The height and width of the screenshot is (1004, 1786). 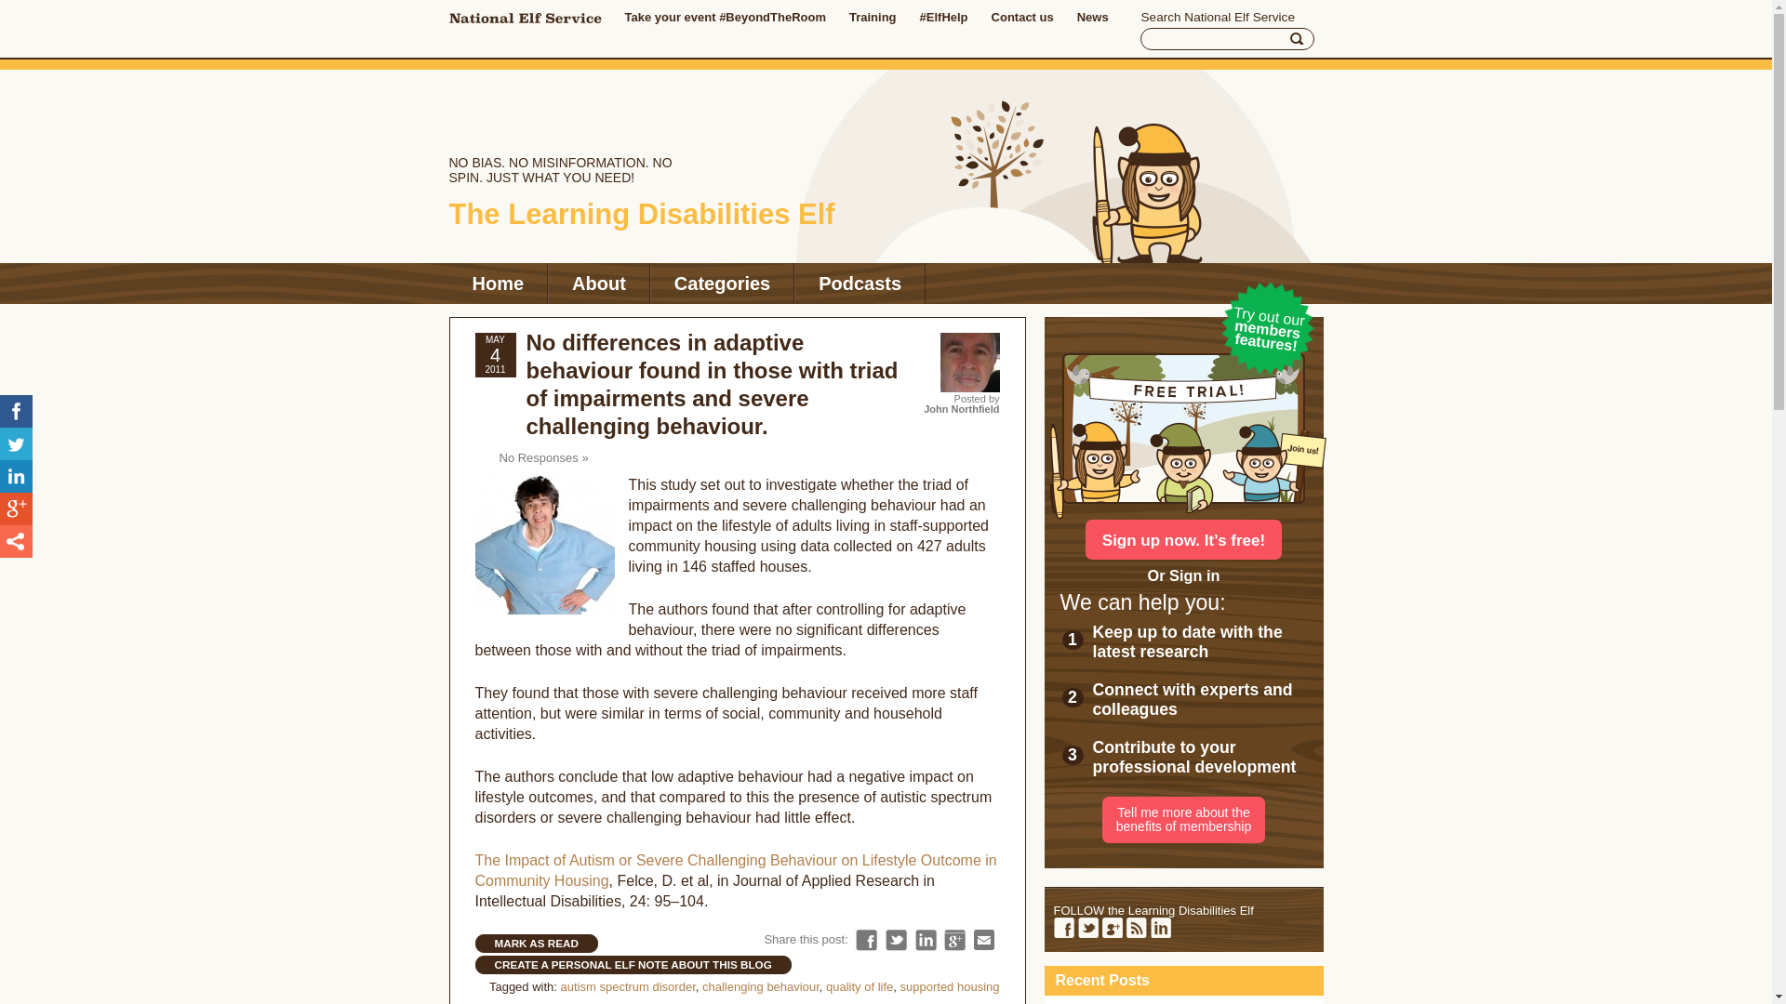 I want to click on Tweet this on Twitter, so click(x=16, y=443).